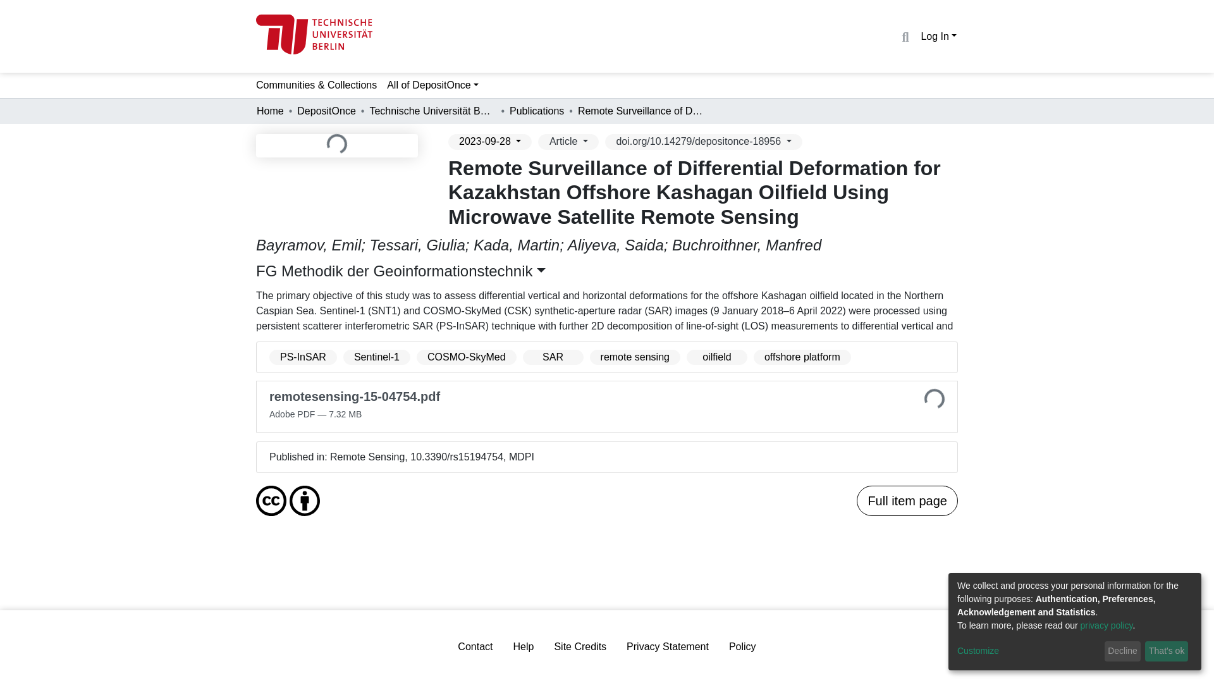 The image size is (1214, 683). What do you see at coordinates (904, 37) in the screenshot?
I see `Search` at bounding box center [904, 37].